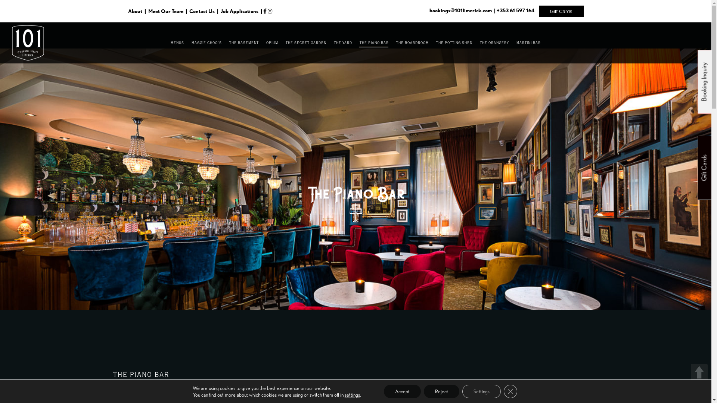 This screenshot has height=403, width=717. Describe the element at coordinates (177, 43) in the screenshot. I see `MENUS` at that location.